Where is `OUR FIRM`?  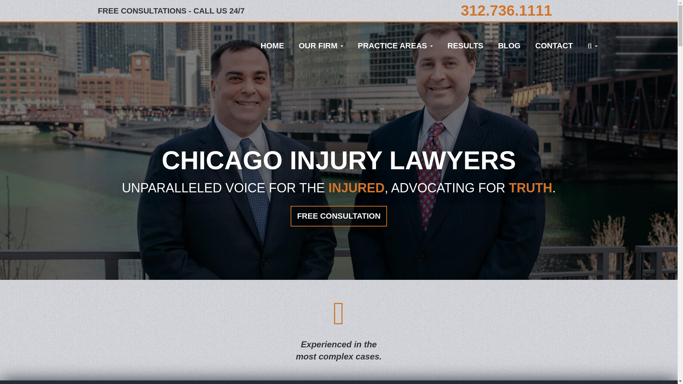
OUR FIRM is located at coordinates (321, 46).